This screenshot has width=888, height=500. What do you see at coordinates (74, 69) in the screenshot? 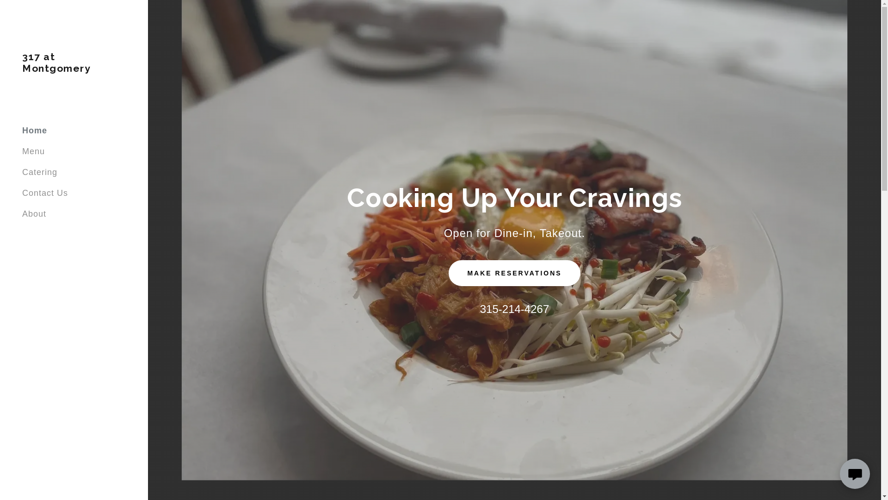
I see `317 at Montgomery` at bounding box center [74, 69].